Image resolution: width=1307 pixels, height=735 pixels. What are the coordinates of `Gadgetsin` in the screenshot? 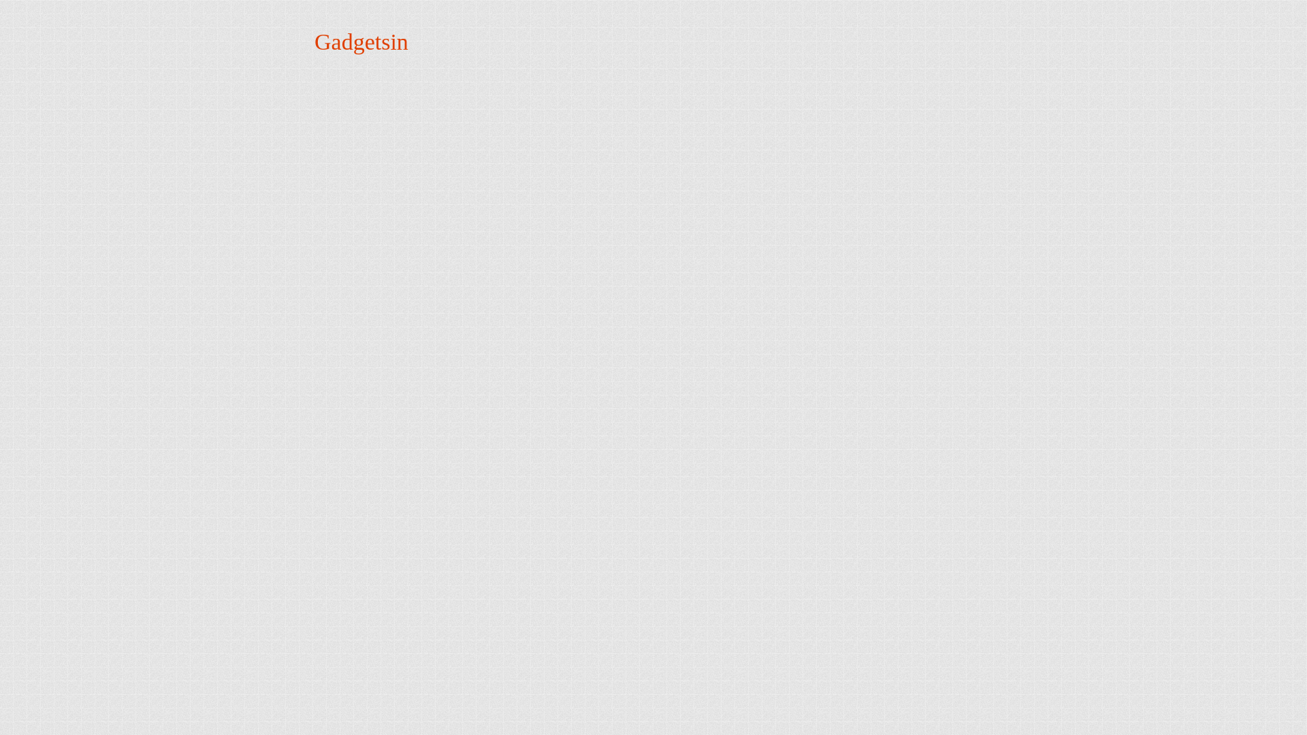 It's located at (361, 42).